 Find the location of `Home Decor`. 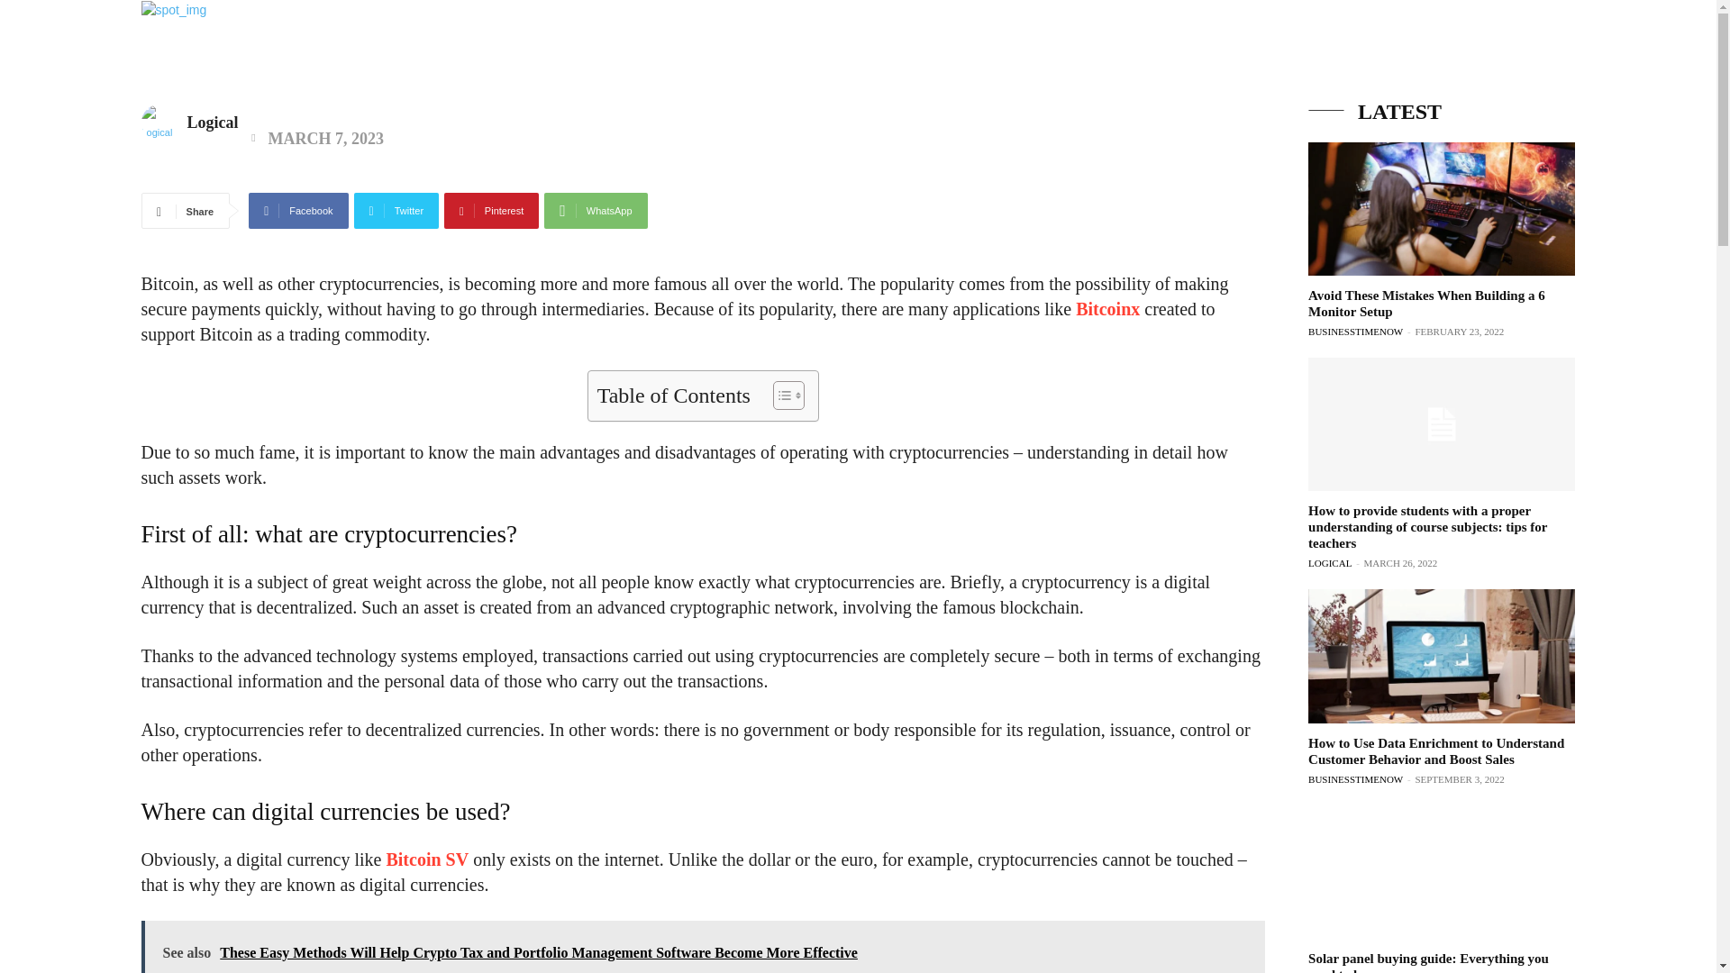

Home Decor is located at coordinates (1478, 49).